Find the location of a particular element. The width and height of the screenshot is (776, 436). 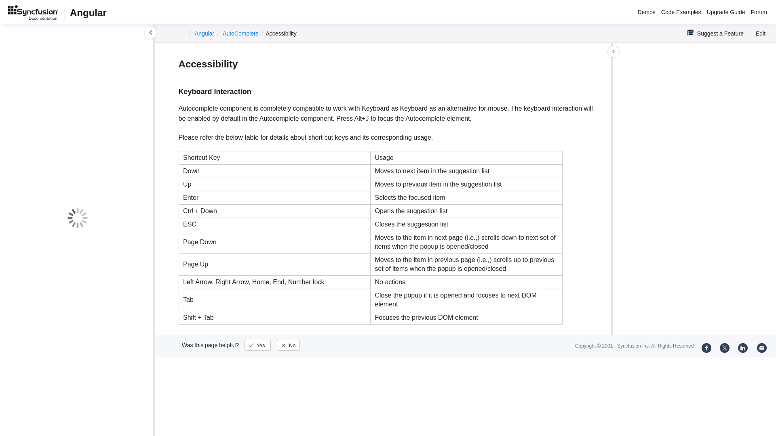

Upgrade Guide is located at coordinates (726, 13).